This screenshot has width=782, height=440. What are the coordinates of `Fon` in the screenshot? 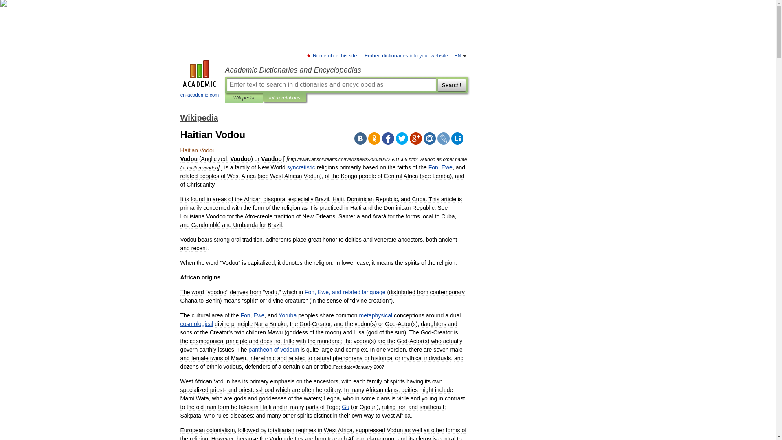 It's located at (245, 315).